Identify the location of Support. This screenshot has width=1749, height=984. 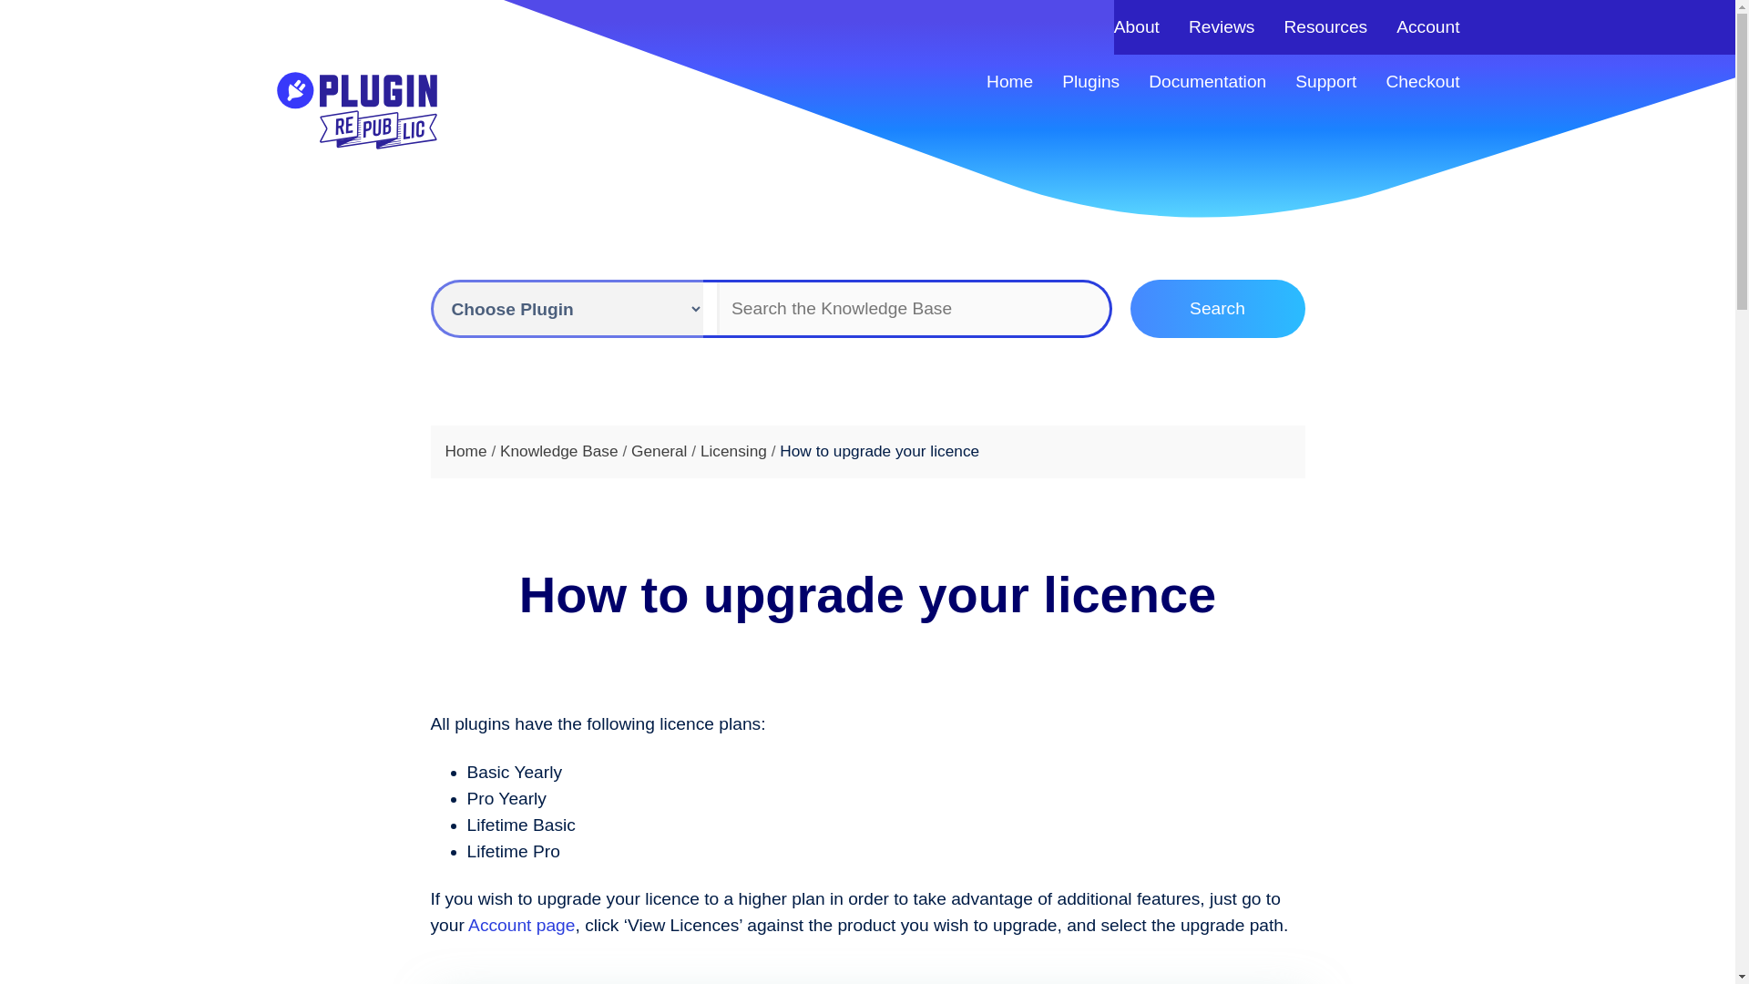
(1326, 81).